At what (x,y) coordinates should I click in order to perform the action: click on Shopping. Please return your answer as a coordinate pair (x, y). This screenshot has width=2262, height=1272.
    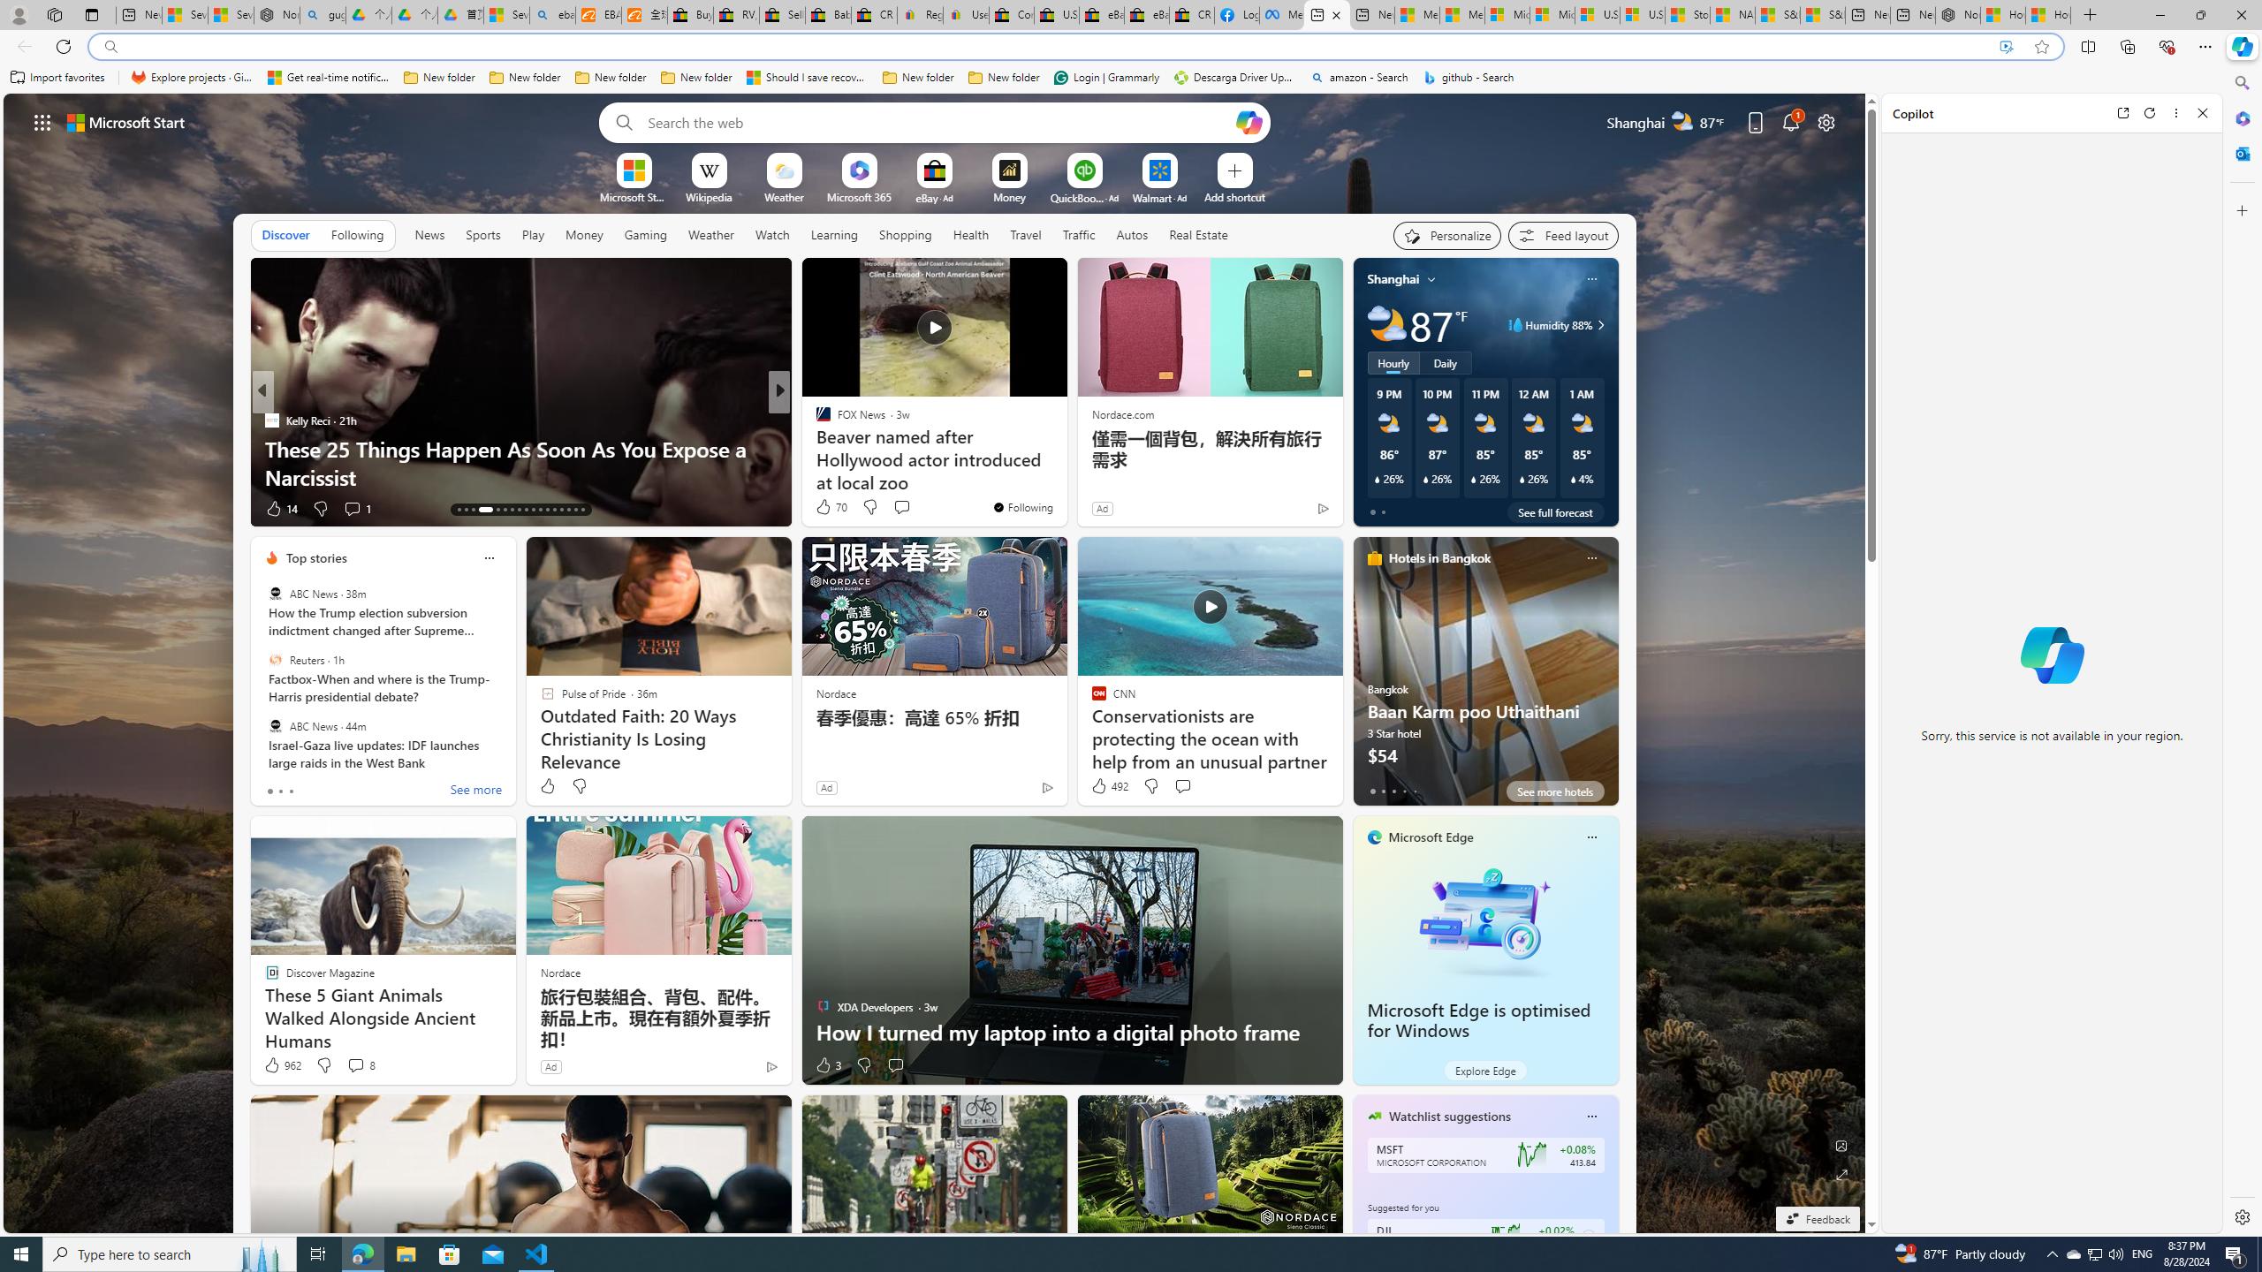
    Looking at the image, I should click on (906, 234).